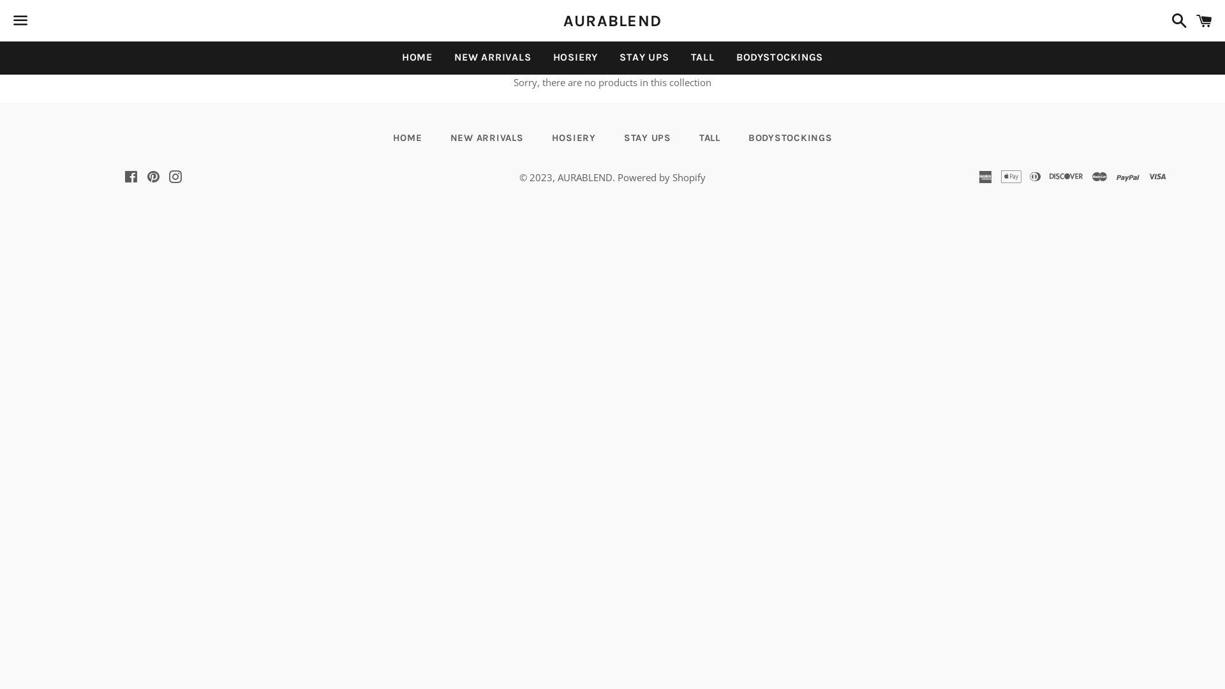 This screenshot has height=689, width=1225. What do you see at coordinates (709, 138) in the screenshot?
I see `TALL` at bounding box center [709, 138].